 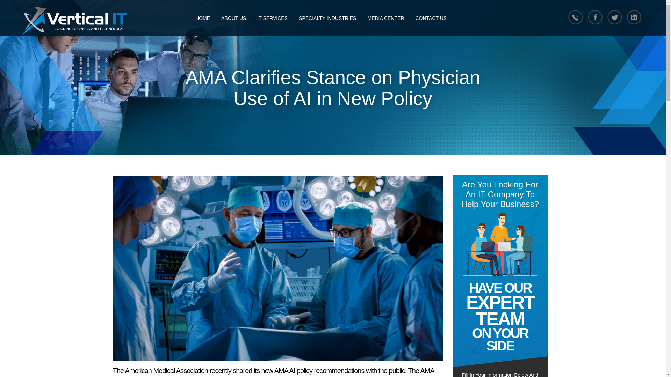 What do you see at coordinates (233, 18) in the screenshot?
I see `ABOUT US` at bounding box center [233, 18].